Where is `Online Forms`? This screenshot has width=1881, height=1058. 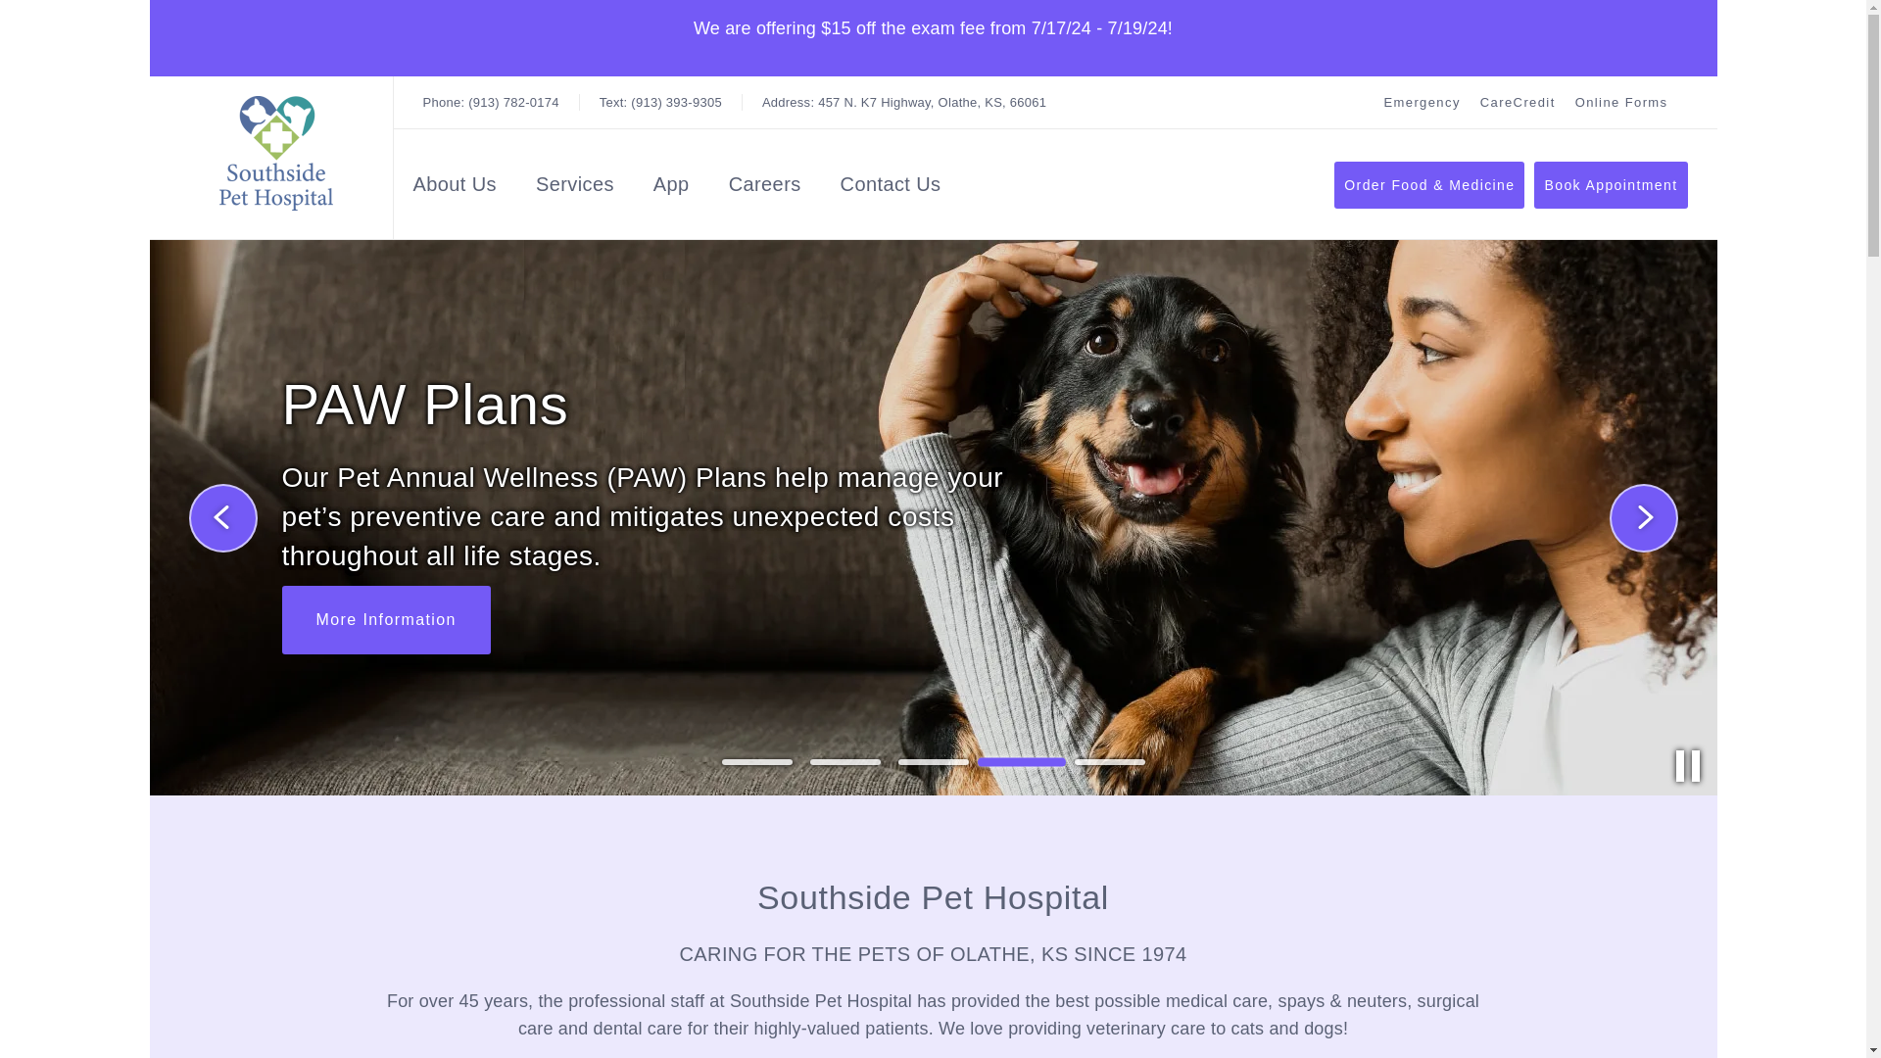
Online Forms is located at coordinates (386, 620).